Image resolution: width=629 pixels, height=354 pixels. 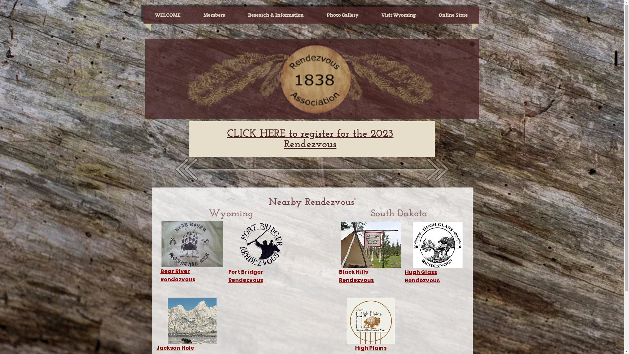 What do you see at coordinates (342, 15) in the screenshot?
I see `Photo Gallery` at bounding box center [342, 15].